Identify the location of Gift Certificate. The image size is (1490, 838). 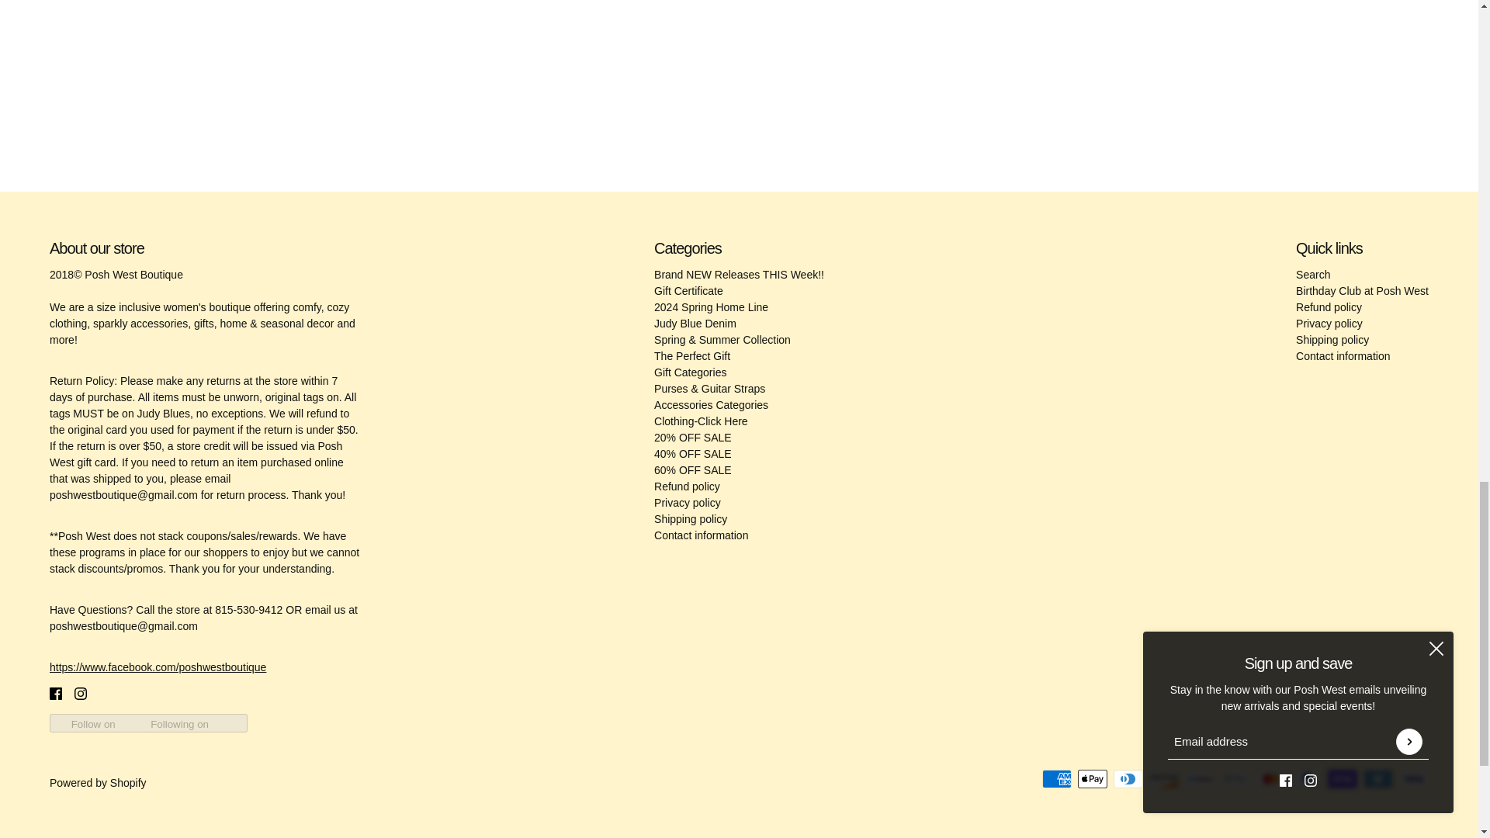
(688, 291).